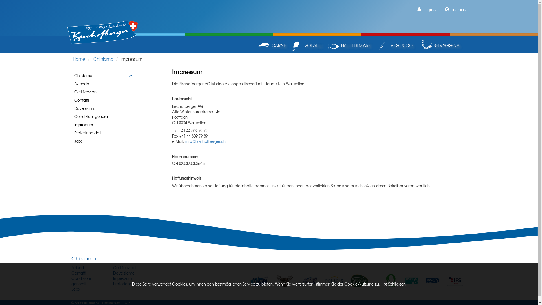  What do you see at coordinates (127, 284) in the screenshot?
I see `Protezione dati` at bounding box center [127, 284].